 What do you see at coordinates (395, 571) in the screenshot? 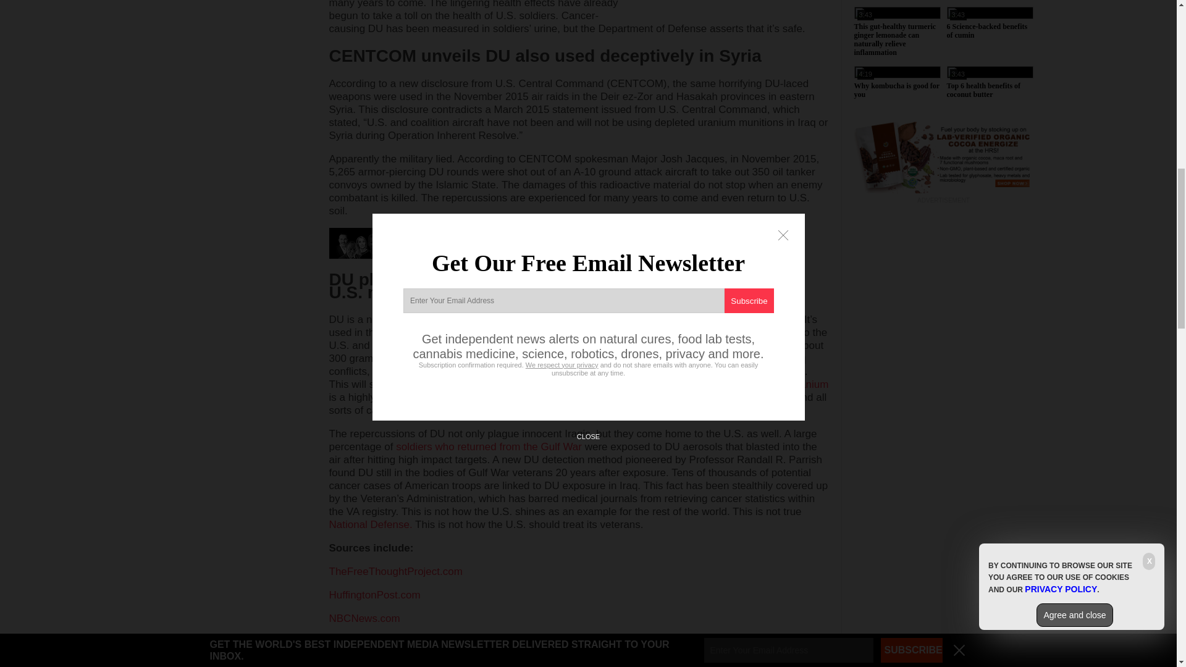
I see `TheFreeThoughtProject.com` at bounding box center [395, 571].